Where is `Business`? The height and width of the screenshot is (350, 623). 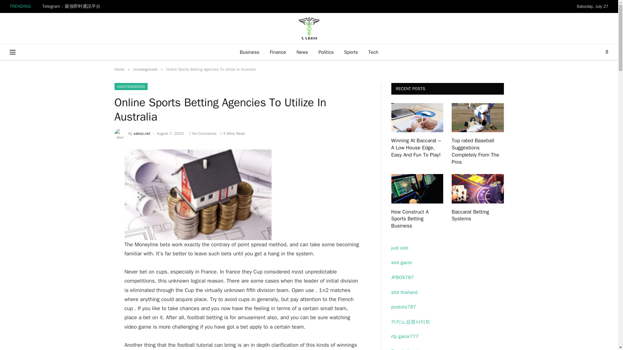 Business is located at coordinates (250, 52).